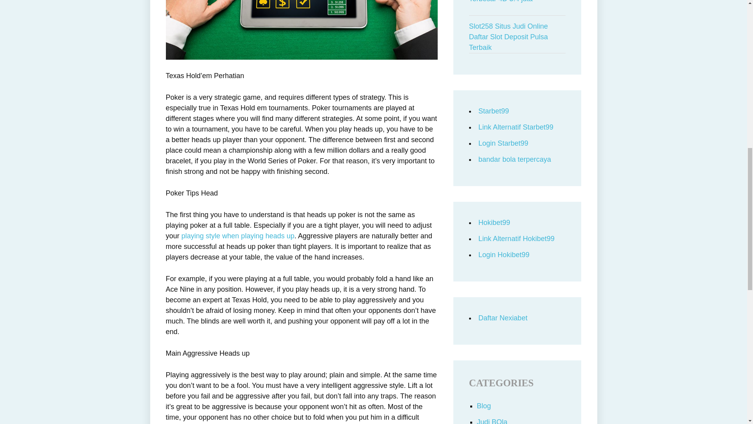 Image resolution: width=753 pixels, height=424 pixels. Describe the element at coordinates (494, 222) in the screenshot. I see `Hokibet99` at that location.